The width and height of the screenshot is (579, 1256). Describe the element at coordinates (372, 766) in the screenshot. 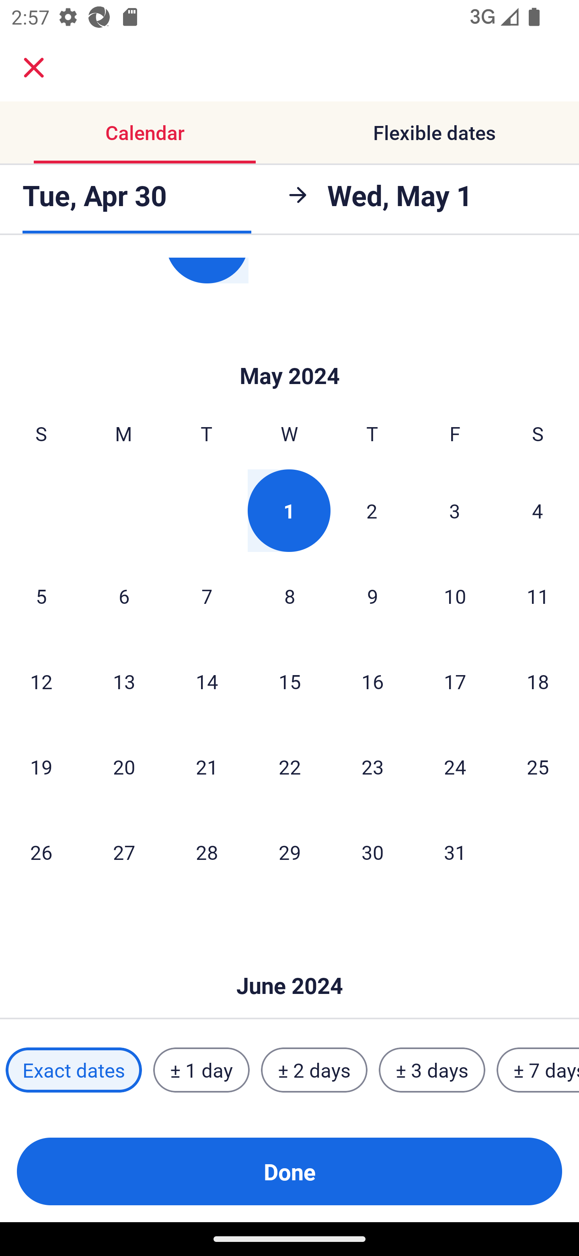

I see `23 Thursday, May 23, 2024` at that location.